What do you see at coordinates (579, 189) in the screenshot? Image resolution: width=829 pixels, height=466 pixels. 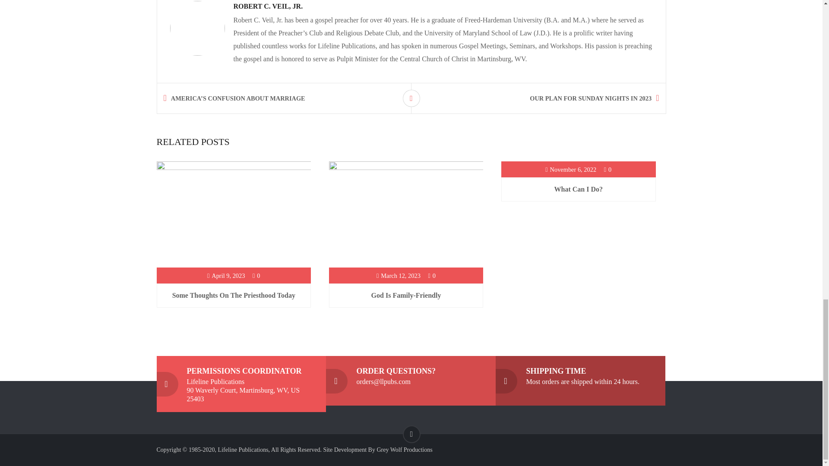 I see `What Can I Do?` at bounding box center [579, 189].